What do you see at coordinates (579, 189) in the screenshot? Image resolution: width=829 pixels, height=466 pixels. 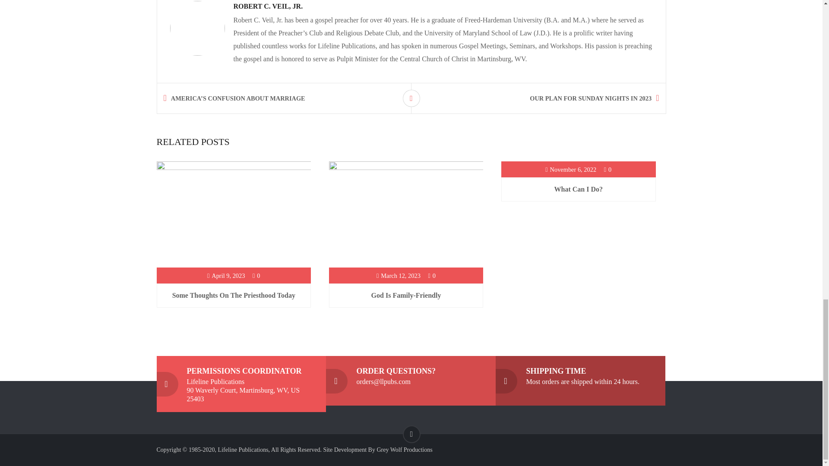 I see `What Can I Do?` at bounding box center [579, 189].